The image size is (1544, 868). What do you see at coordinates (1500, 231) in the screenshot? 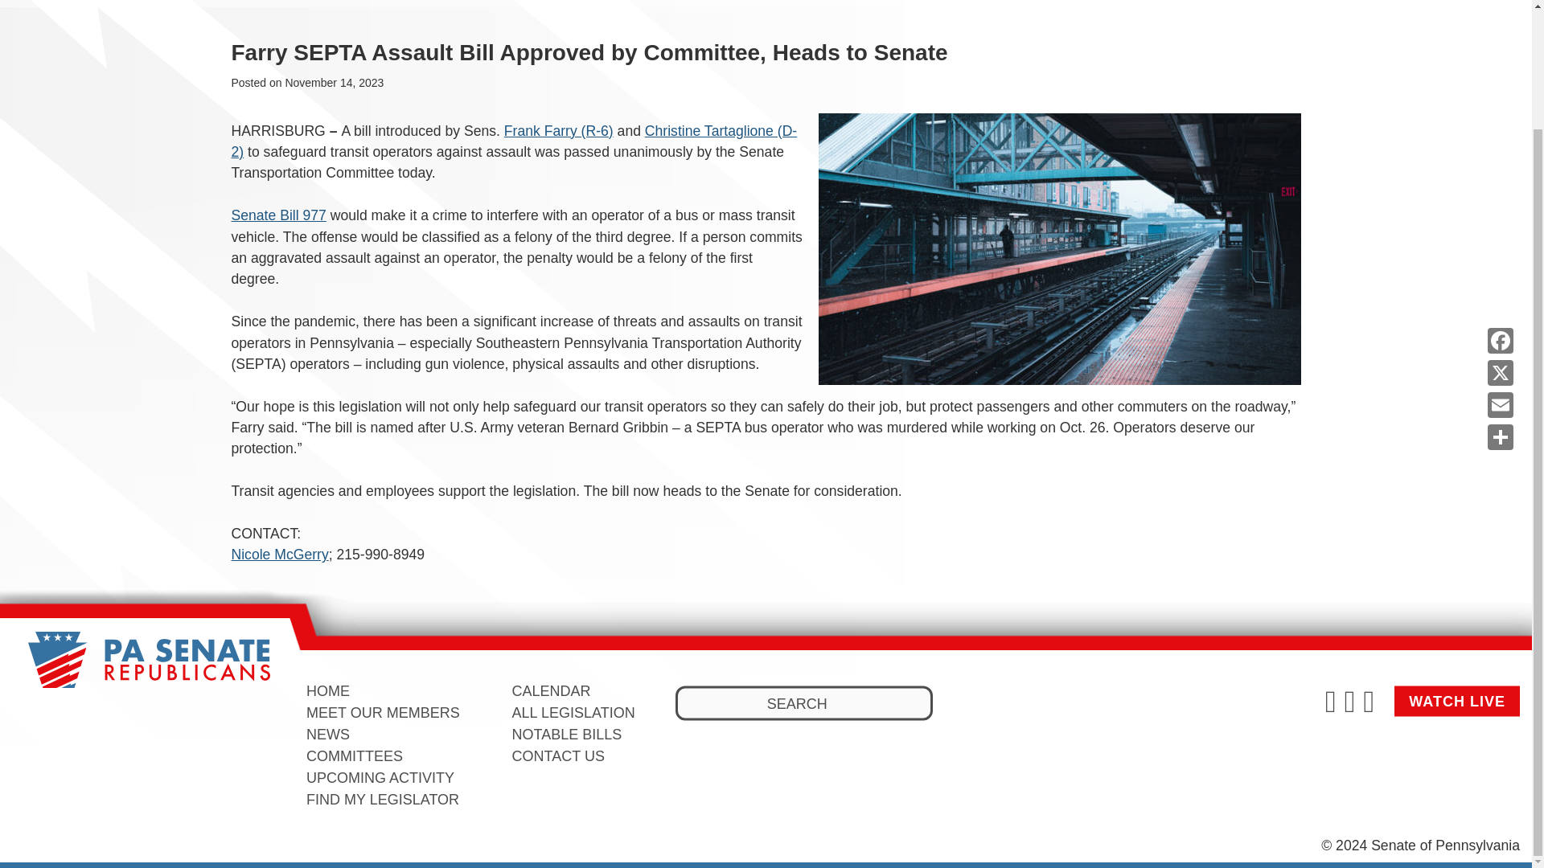
I see `X` at bounding box center [1500, 231].